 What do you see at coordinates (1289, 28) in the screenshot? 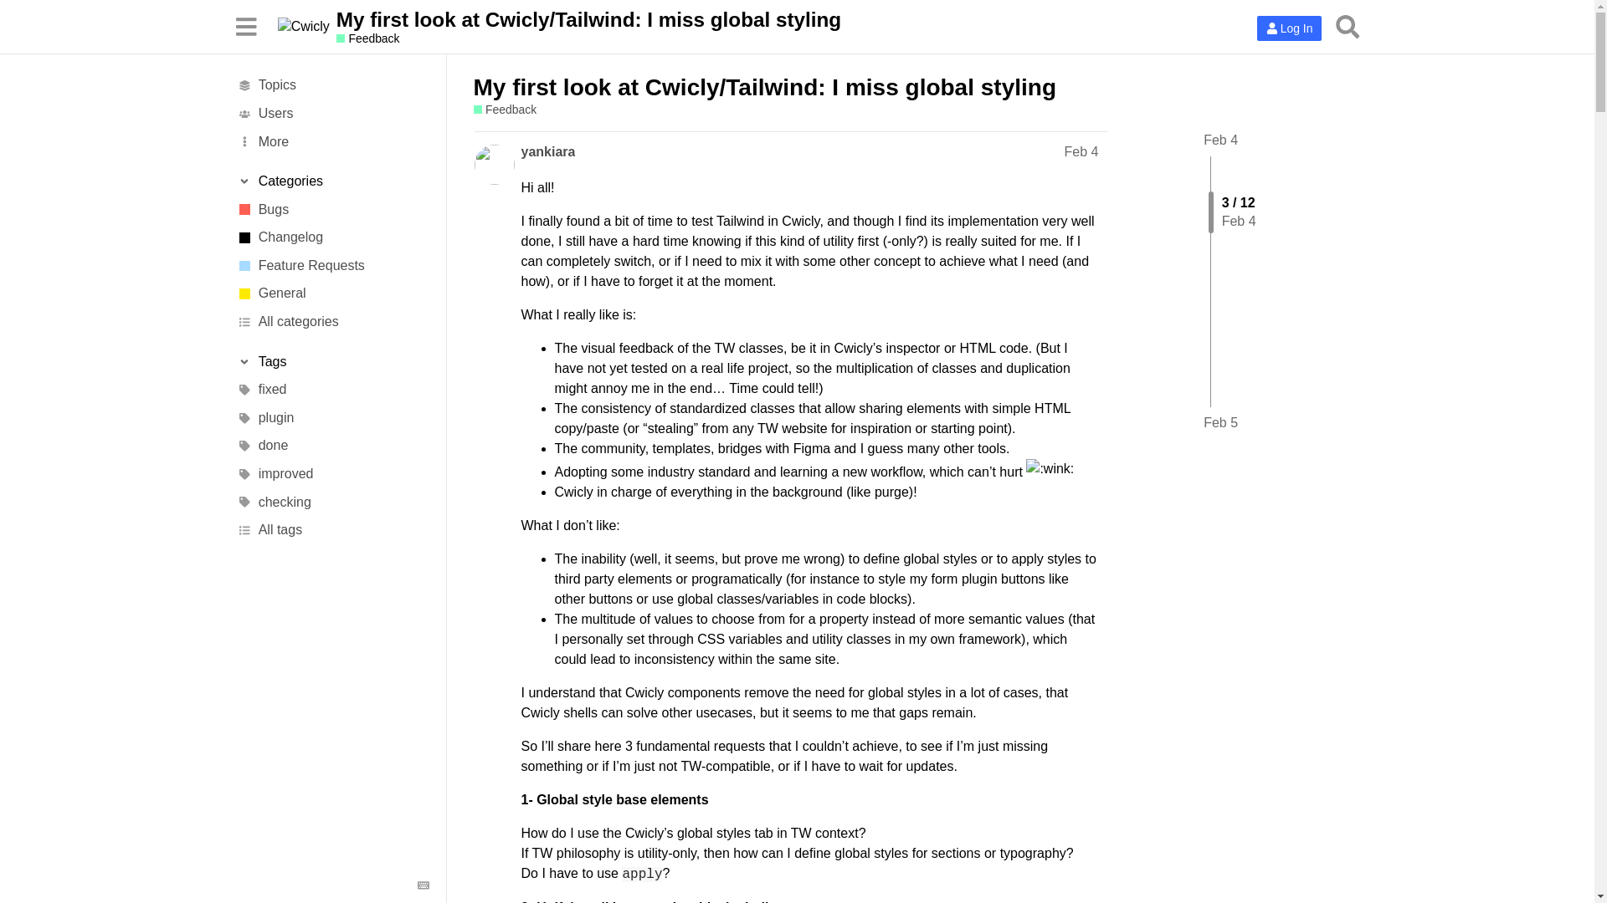
I see `Log In` at bounding box center [1289, 28].